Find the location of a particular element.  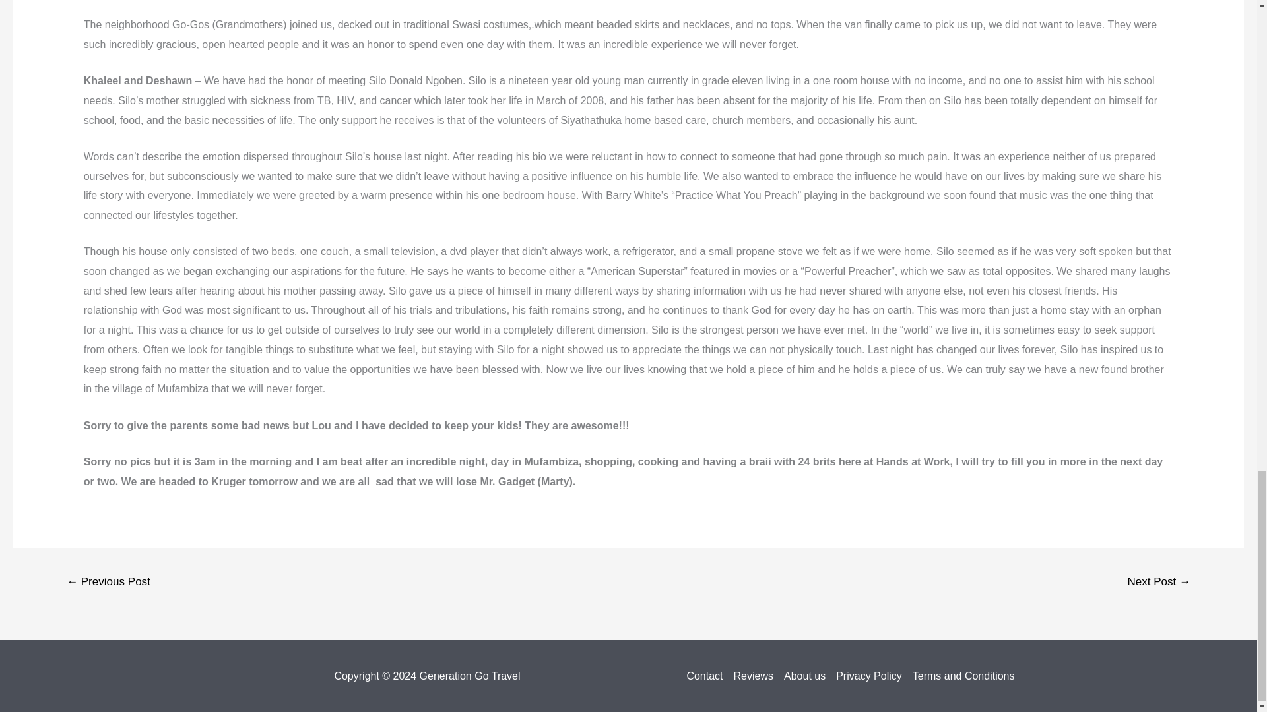

About us is located at coordinates (805, 676).